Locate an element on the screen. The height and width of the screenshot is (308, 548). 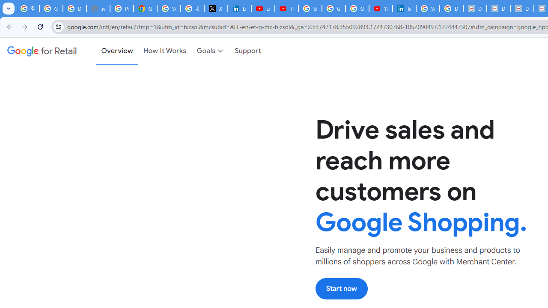
Privacy Help Center - Policies Help is located at coordinates (122, 9).